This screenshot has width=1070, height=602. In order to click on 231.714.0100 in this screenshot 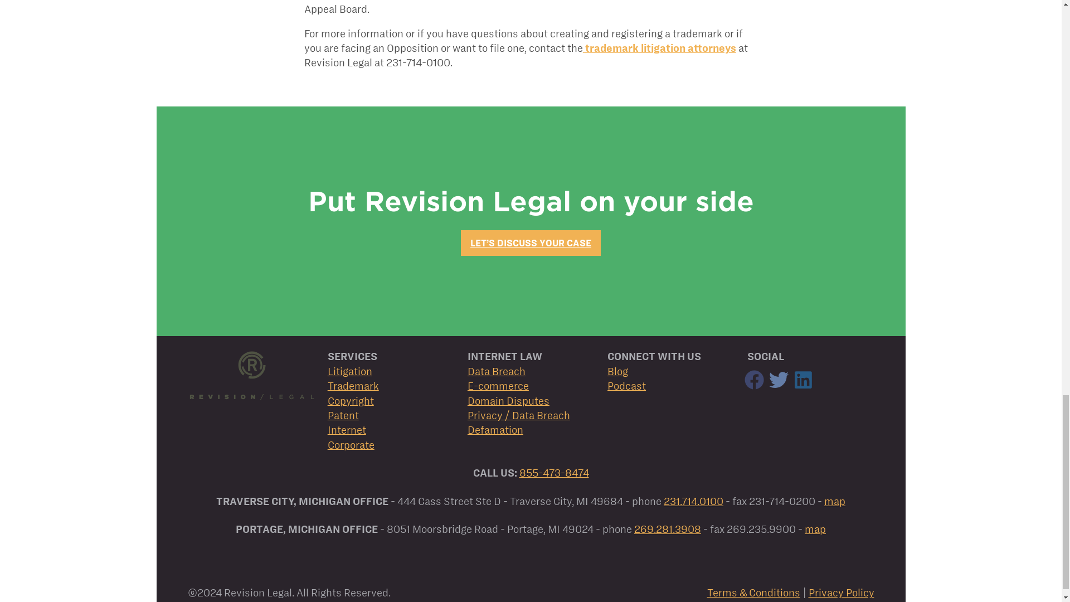, I will do `click(693, 501)`.